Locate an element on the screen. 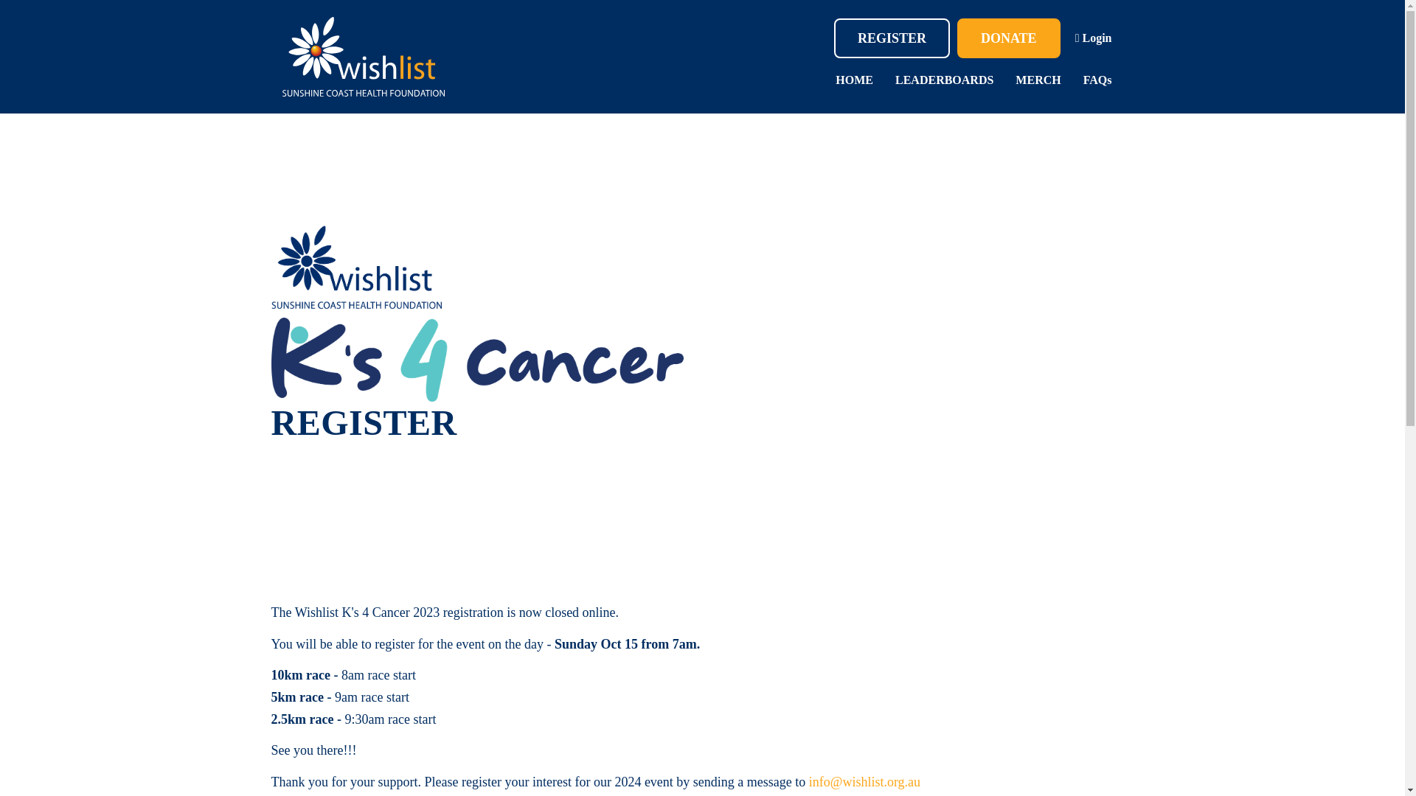 This screenshot has width=1416, height=796. Login is located at coordinates (1093, 38).